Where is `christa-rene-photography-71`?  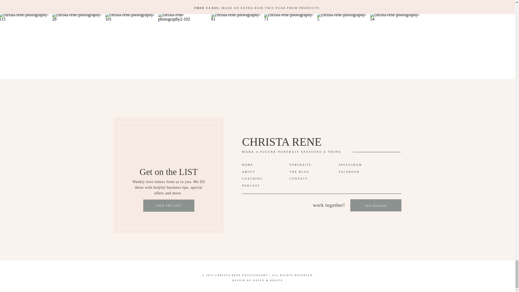 christa-rene-photography-71 is located at coordinates (289, 38).